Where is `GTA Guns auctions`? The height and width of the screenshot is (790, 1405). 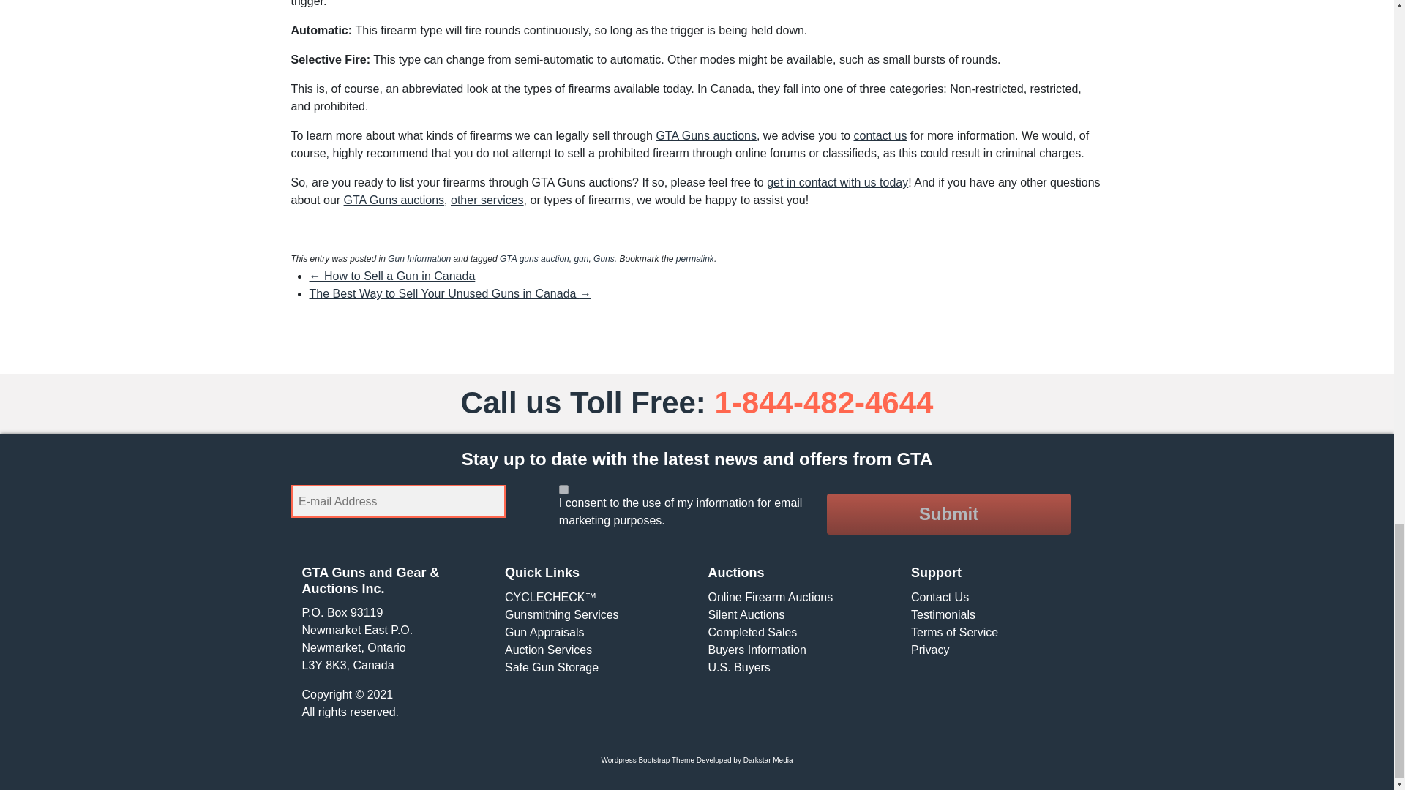
GTA Guns auctions is located at coordinates (706, 136).